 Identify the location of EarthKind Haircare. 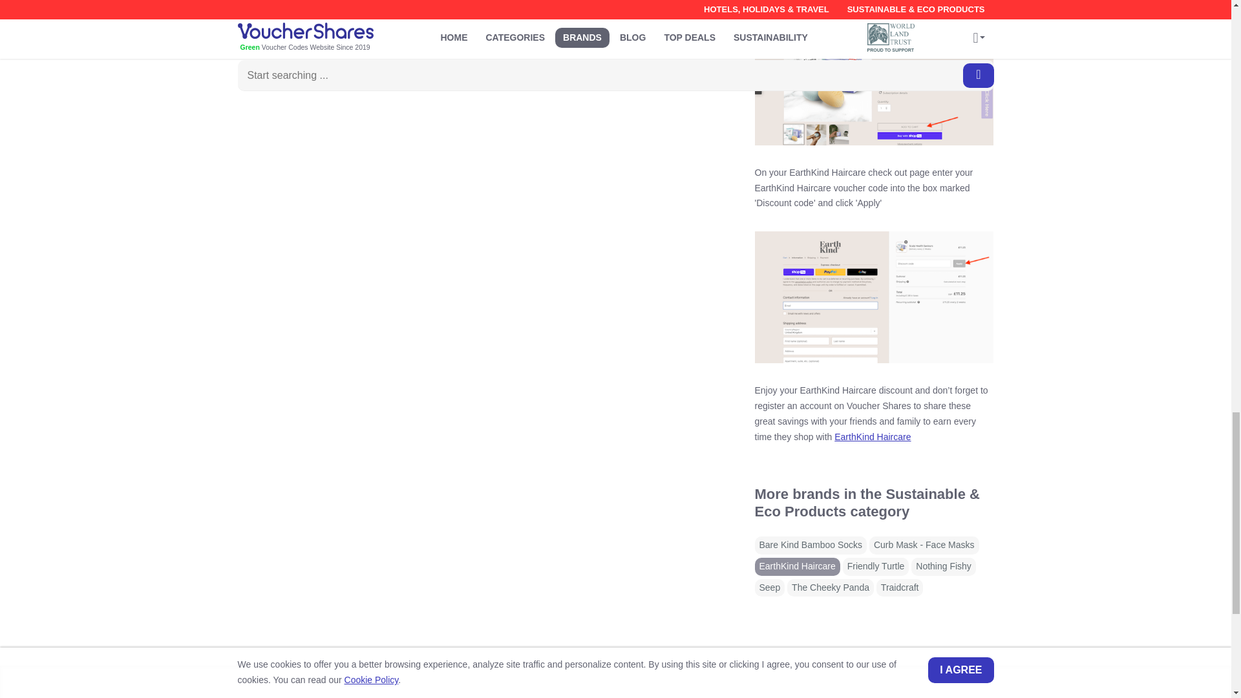
(873, 437).